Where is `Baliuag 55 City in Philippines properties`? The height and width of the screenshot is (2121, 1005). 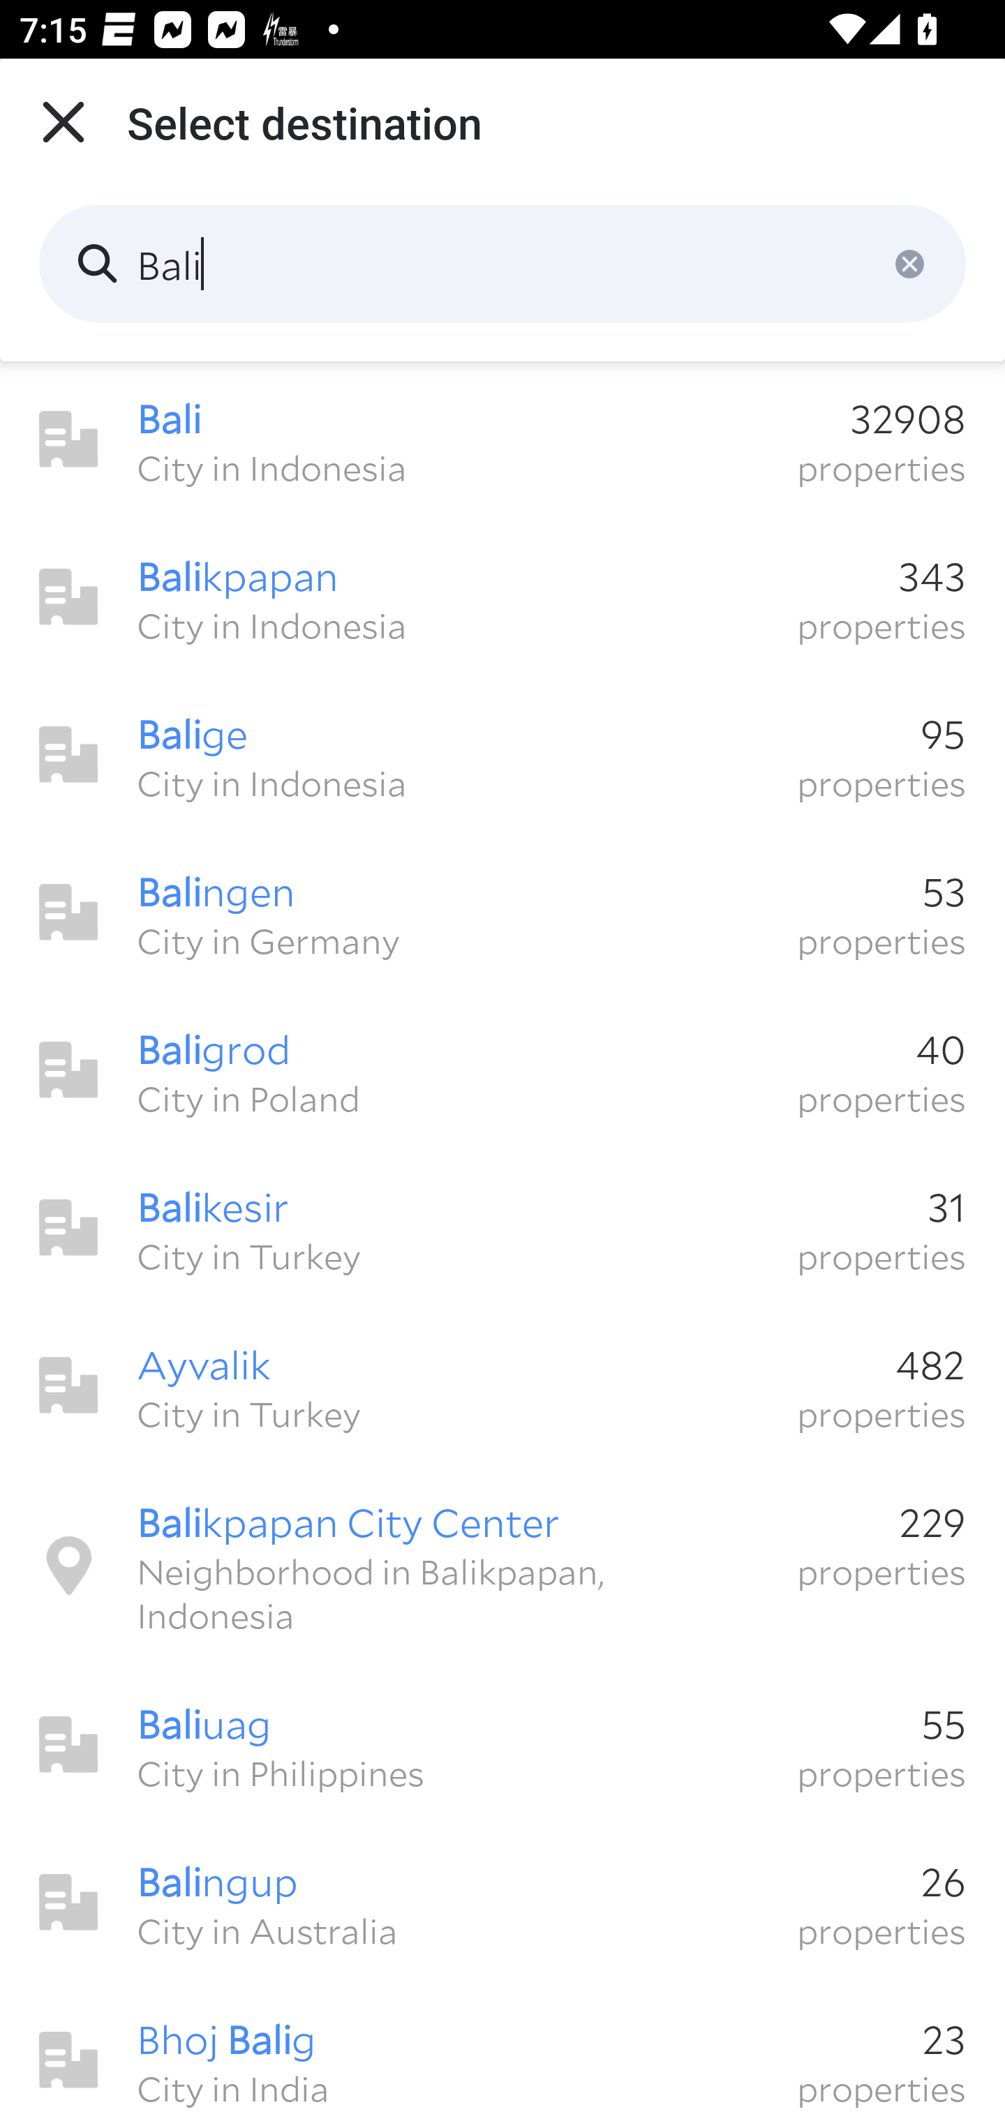 Baliuag 55 City in Philippines properties is located at coordinates (502, 1746).